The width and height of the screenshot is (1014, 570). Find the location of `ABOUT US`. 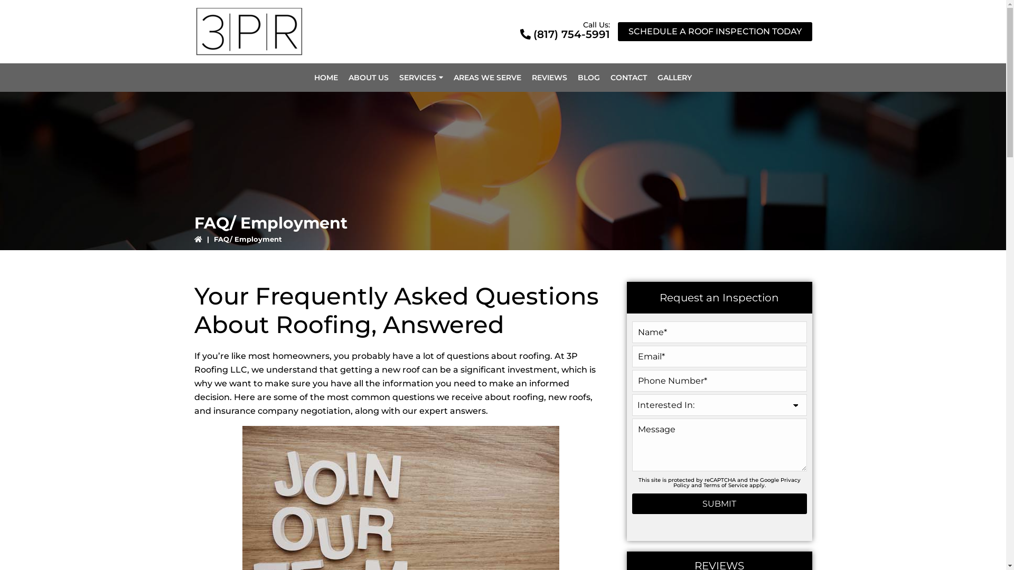

ABOUT US is located at coordinates (369, 78).